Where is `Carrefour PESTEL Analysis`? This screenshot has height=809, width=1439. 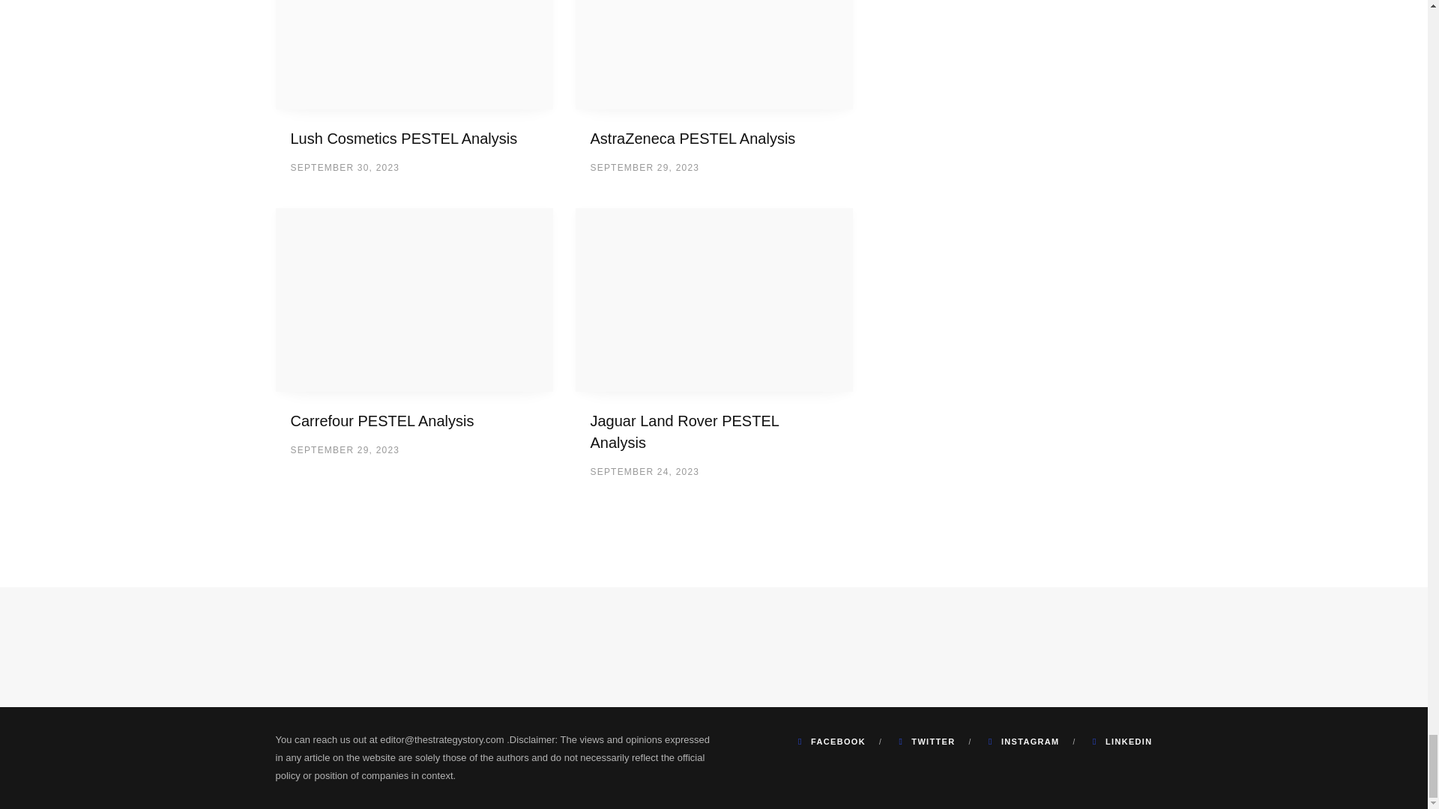
Carrefour PESTEL Analysis is located at coordinates (382, 421).